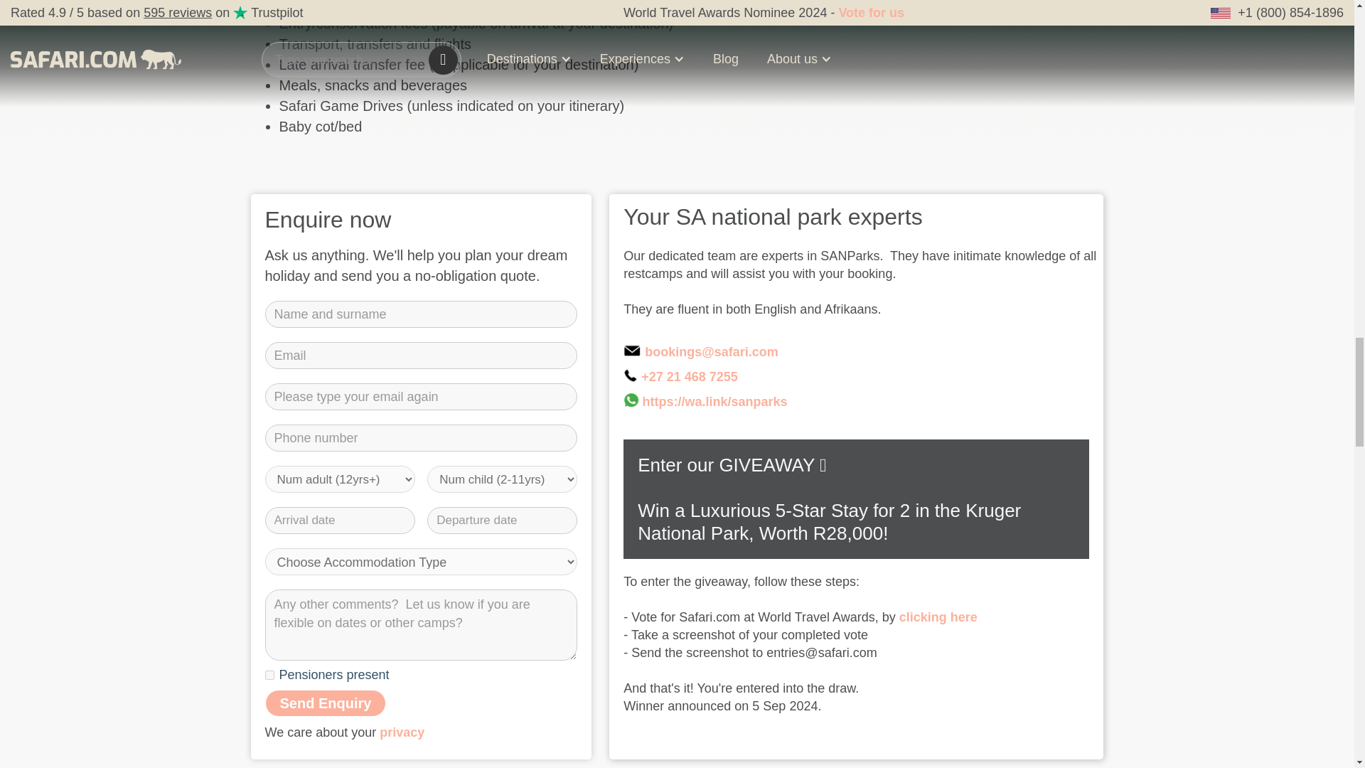 This screenshot has height=768, width=1365. I want to click on Send Enquiry, so click(326, 703).